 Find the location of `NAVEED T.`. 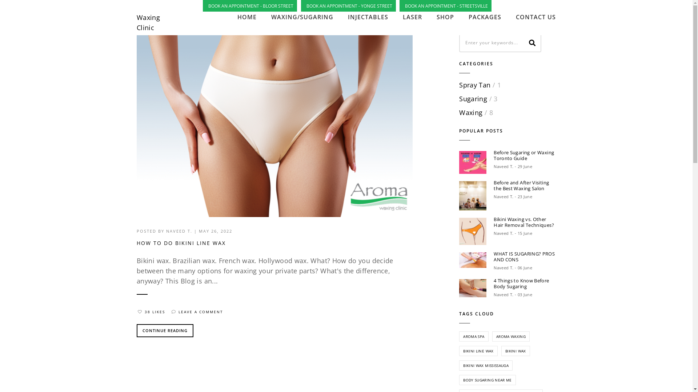

NAVEED T. is located at coordinates (179, 231).